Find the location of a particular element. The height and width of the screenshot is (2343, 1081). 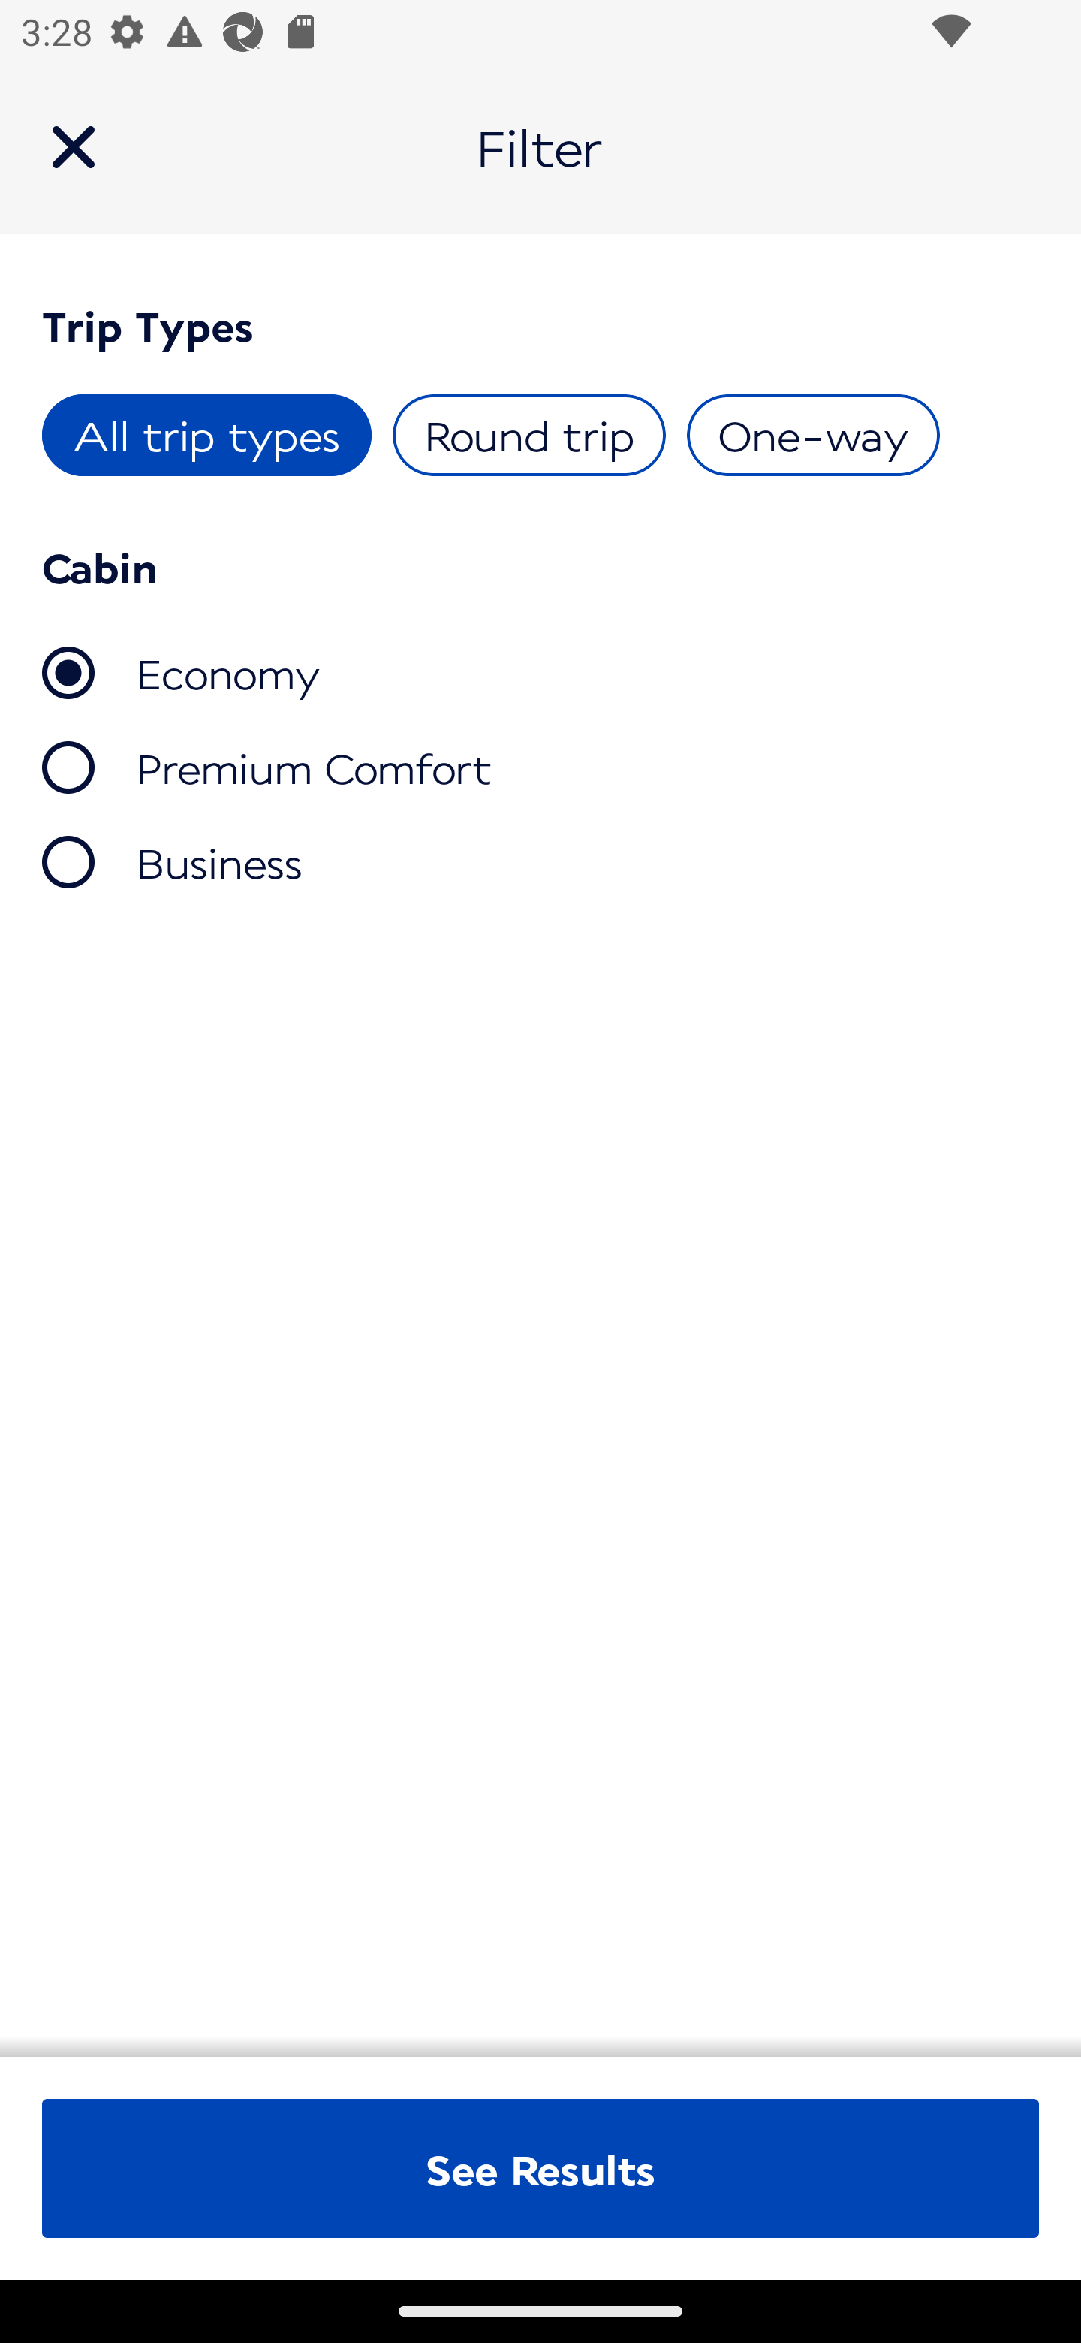

One-way is located at coordinates (812, 436).